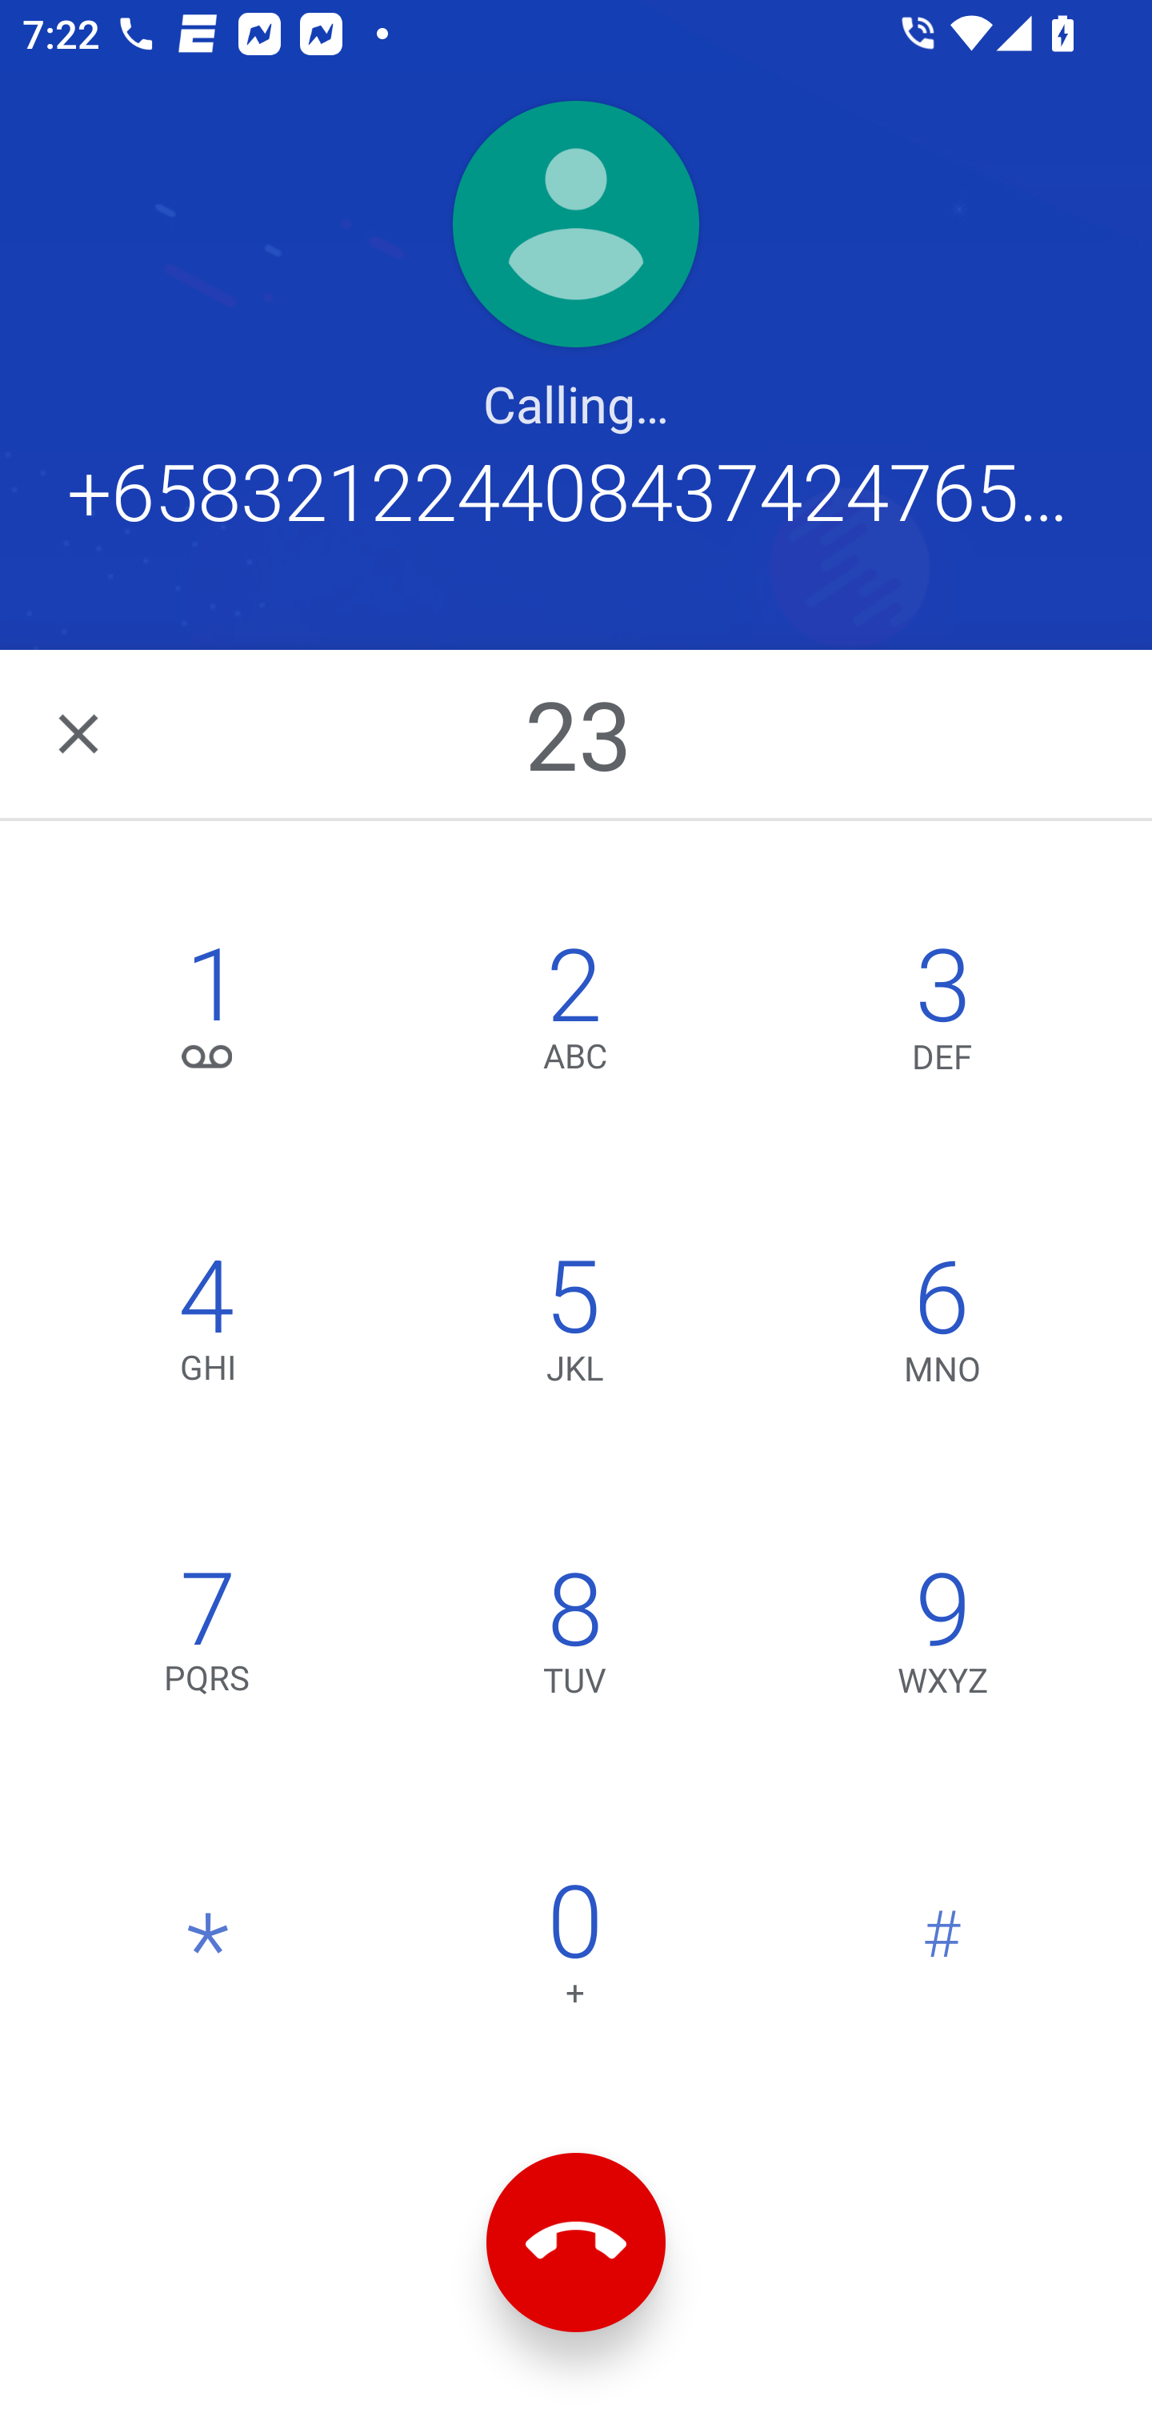 The width and height of the screenshot is (1152, 2433). What do you see at coordinates (208, 1016) in the screenshot?
I see `1, 1` at bounding box center [208, 1016].